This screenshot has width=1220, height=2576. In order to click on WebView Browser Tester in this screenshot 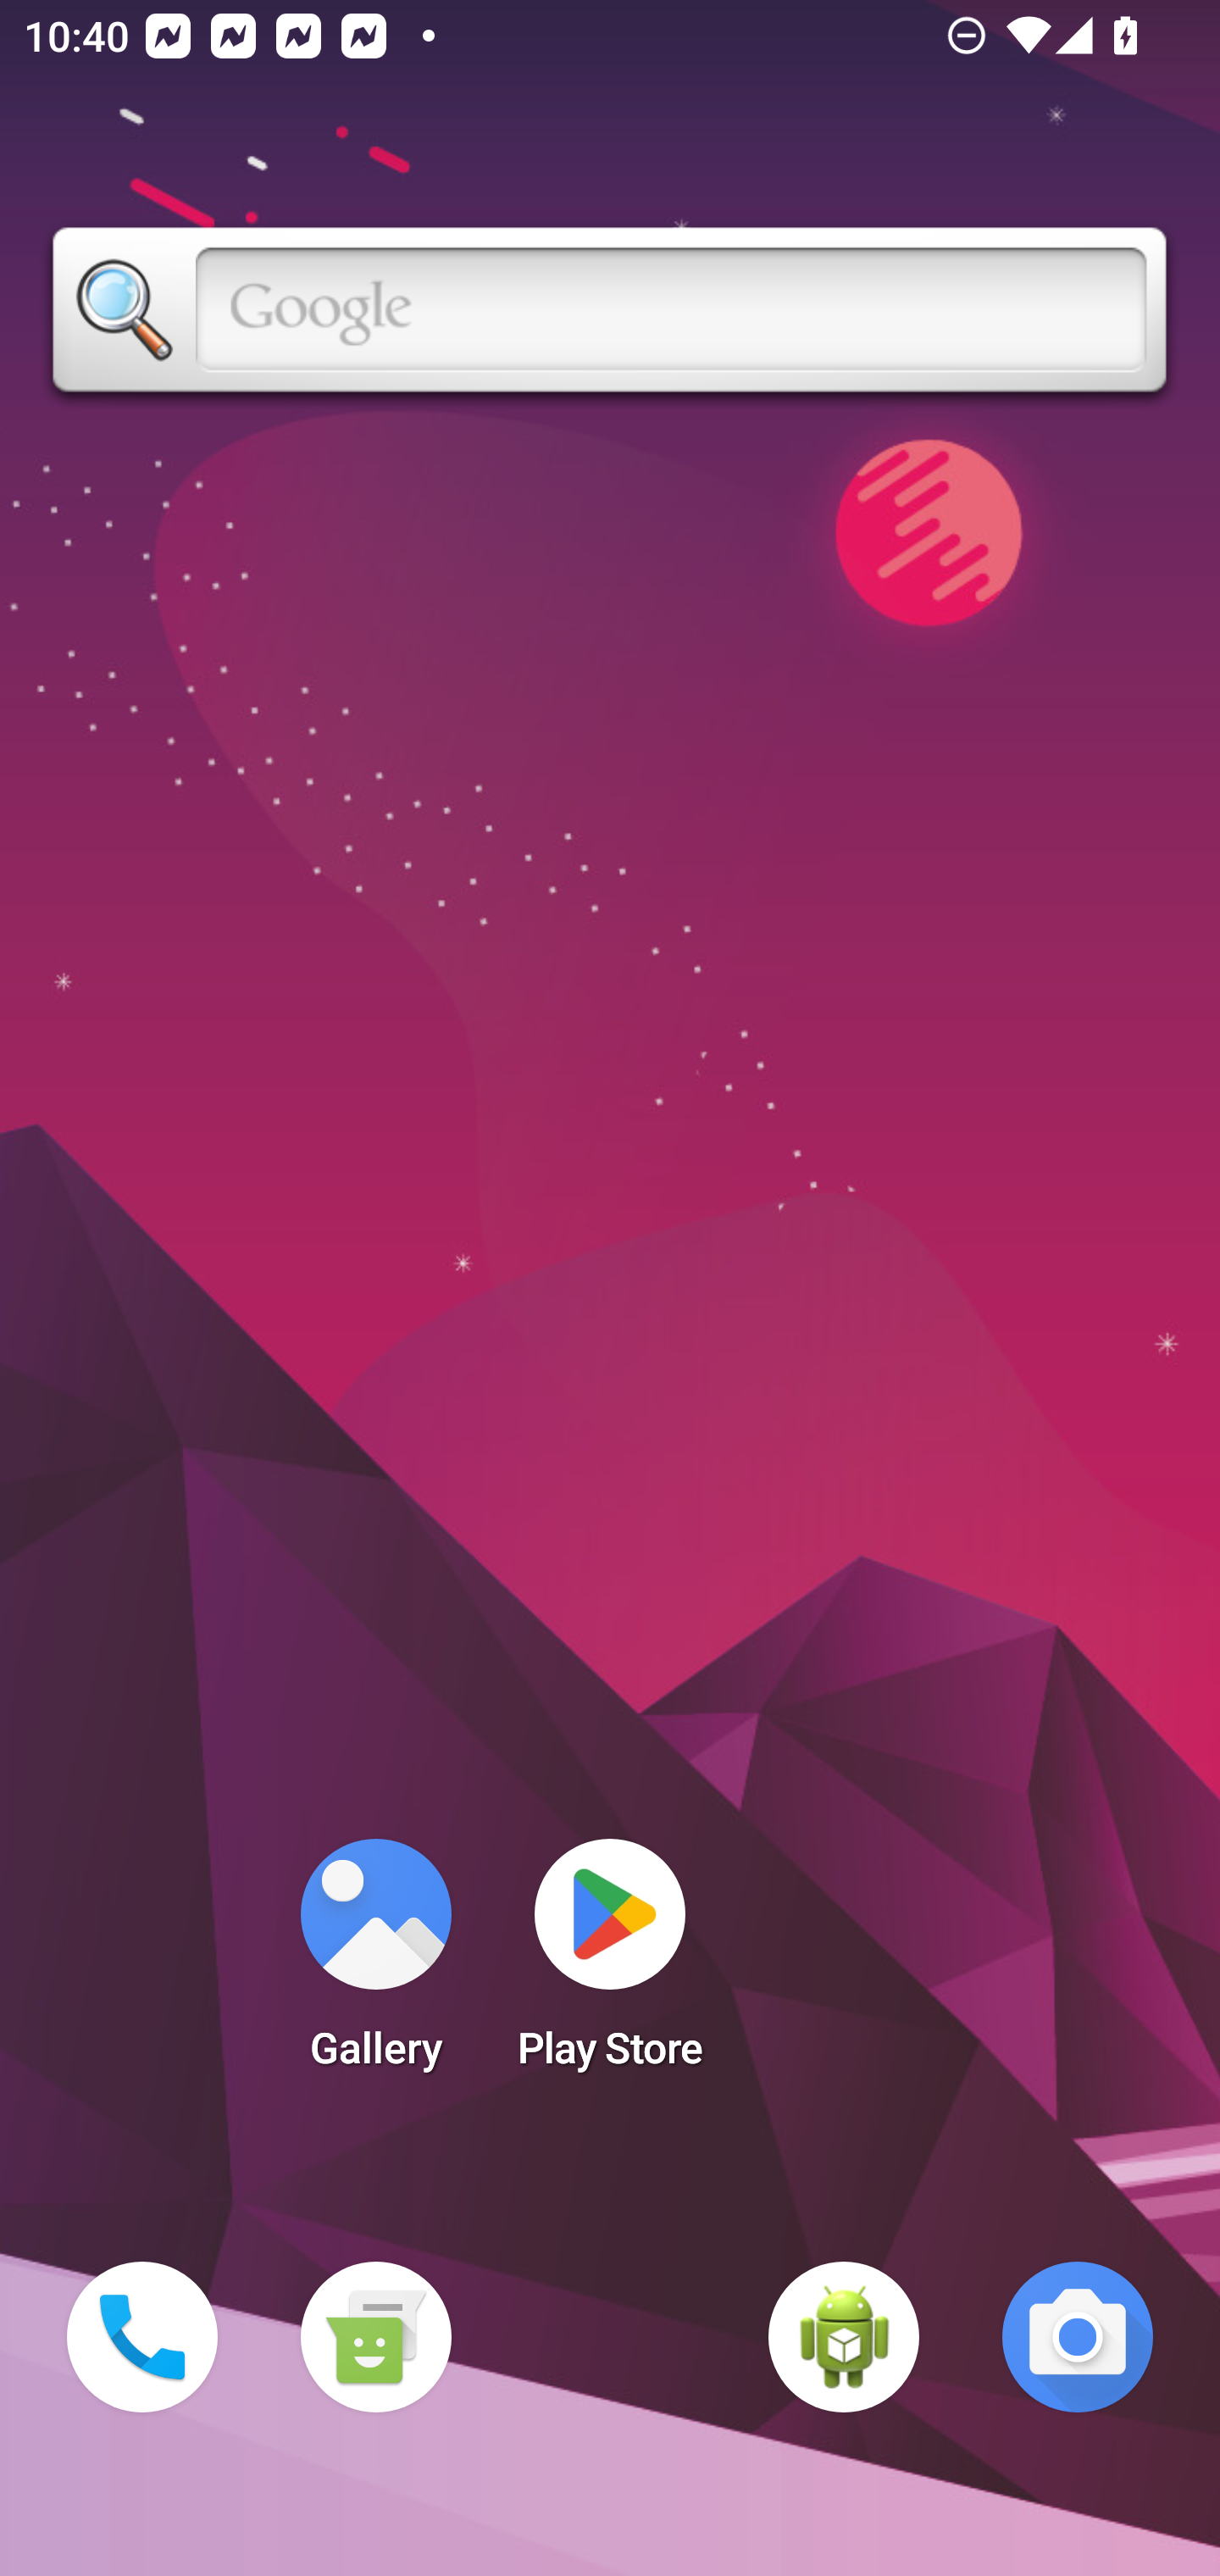, I will do `click(844, 2337)`.